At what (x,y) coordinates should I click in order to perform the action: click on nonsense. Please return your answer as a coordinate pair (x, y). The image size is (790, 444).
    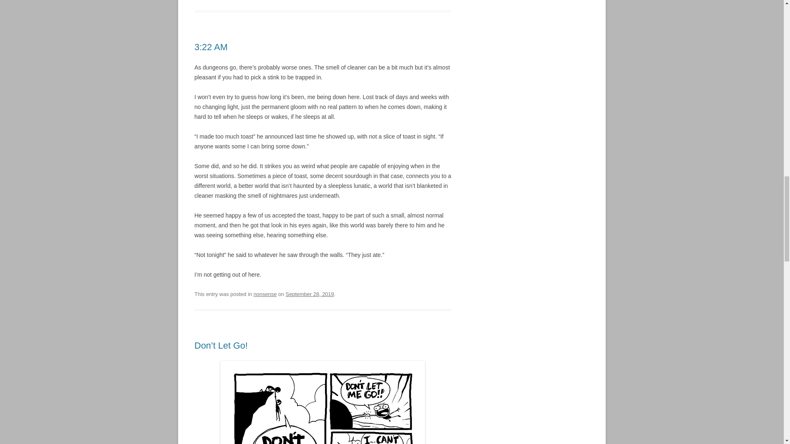
    Looking at the image, I should click on (265, 294).